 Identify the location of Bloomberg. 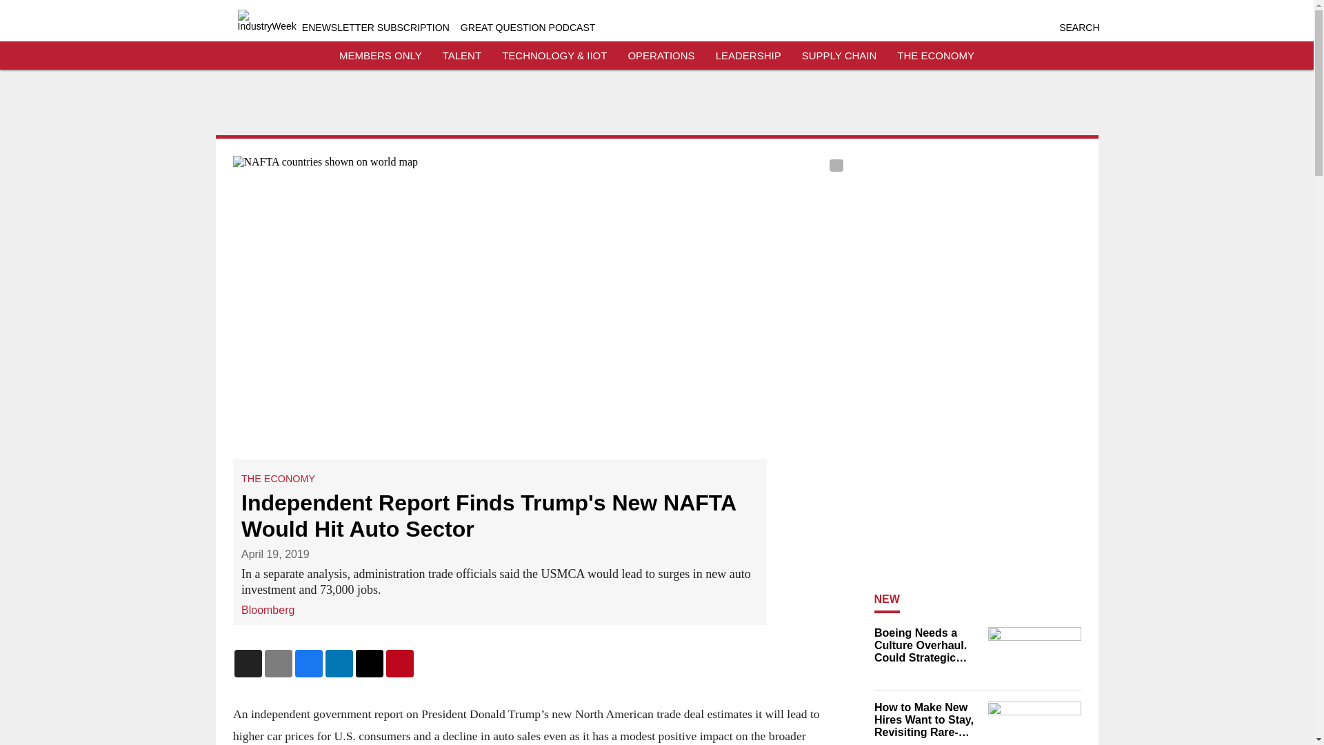
(268, 609).